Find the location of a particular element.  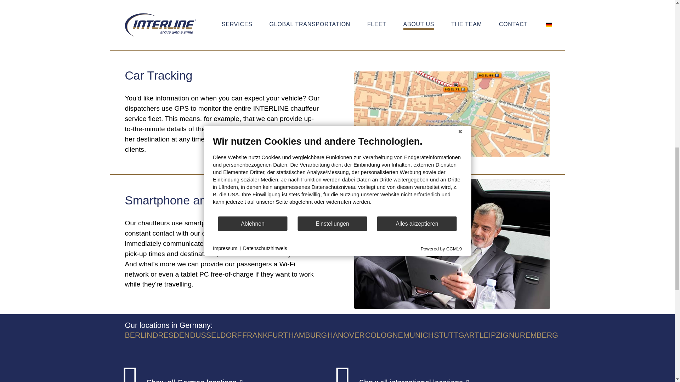

MUNICH is located at coordinates (418, 335).